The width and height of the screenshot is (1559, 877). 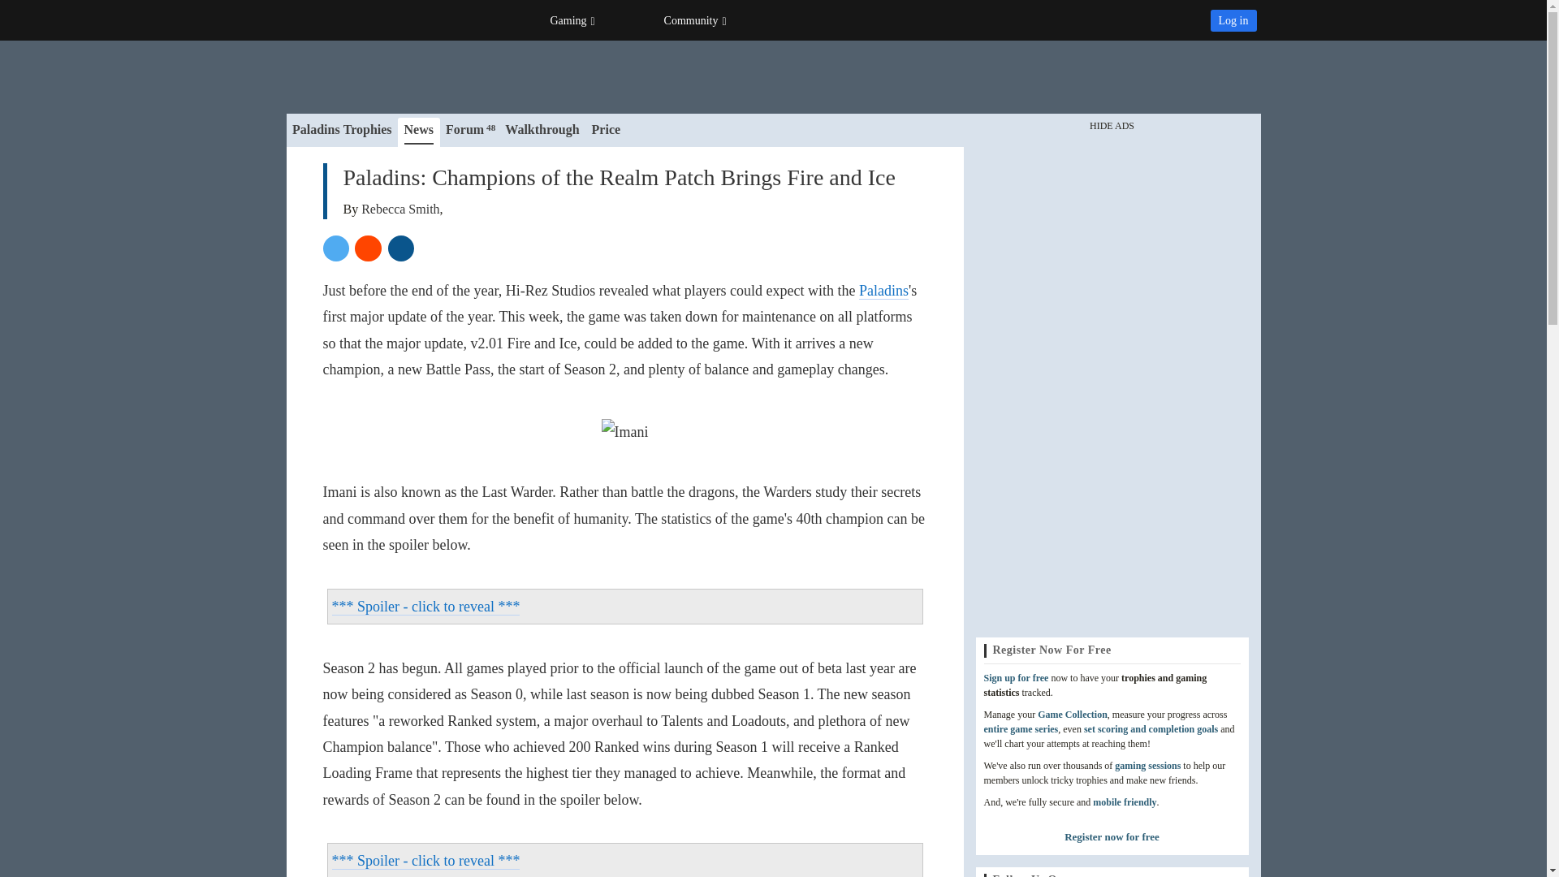 I want to click on Share via Reddit, so click(x=369, y=248).